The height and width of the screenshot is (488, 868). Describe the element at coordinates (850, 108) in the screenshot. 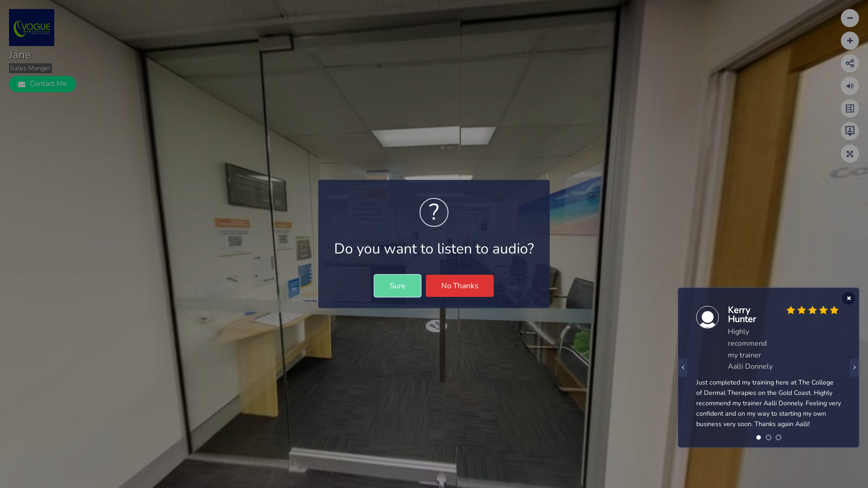

I see `Floor Plan` at that location.